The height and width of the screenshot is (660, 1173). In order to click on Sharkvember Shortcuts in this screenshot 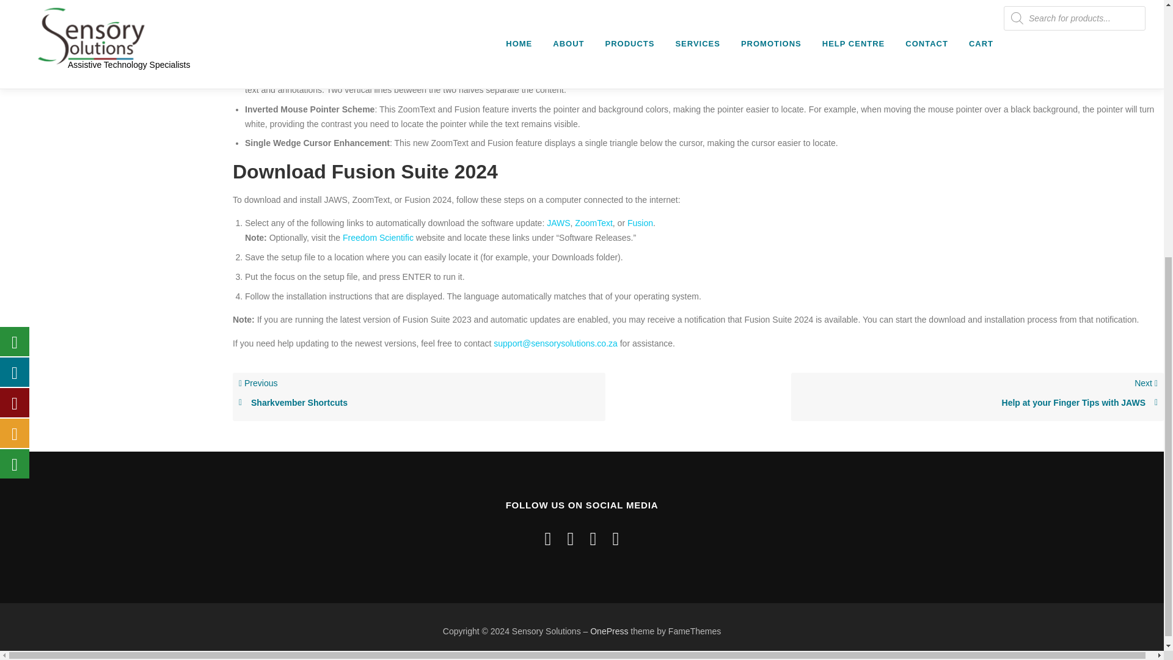, I will do `click(419, 403)`.